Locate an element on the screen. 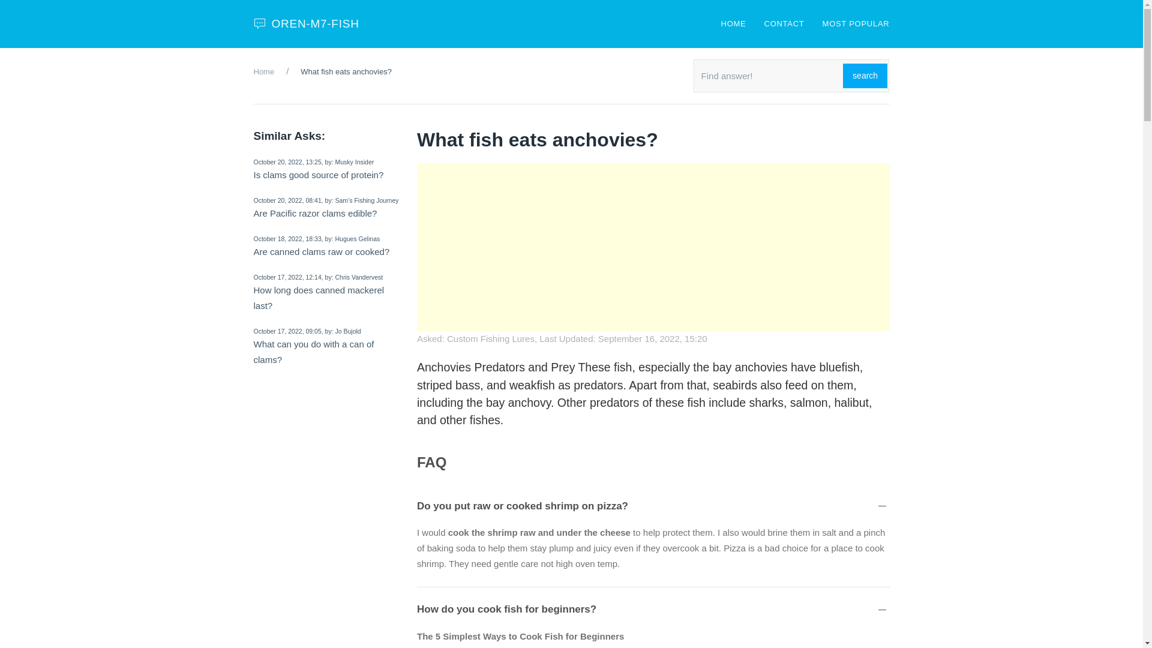  search is located at coordinates (865, 76).